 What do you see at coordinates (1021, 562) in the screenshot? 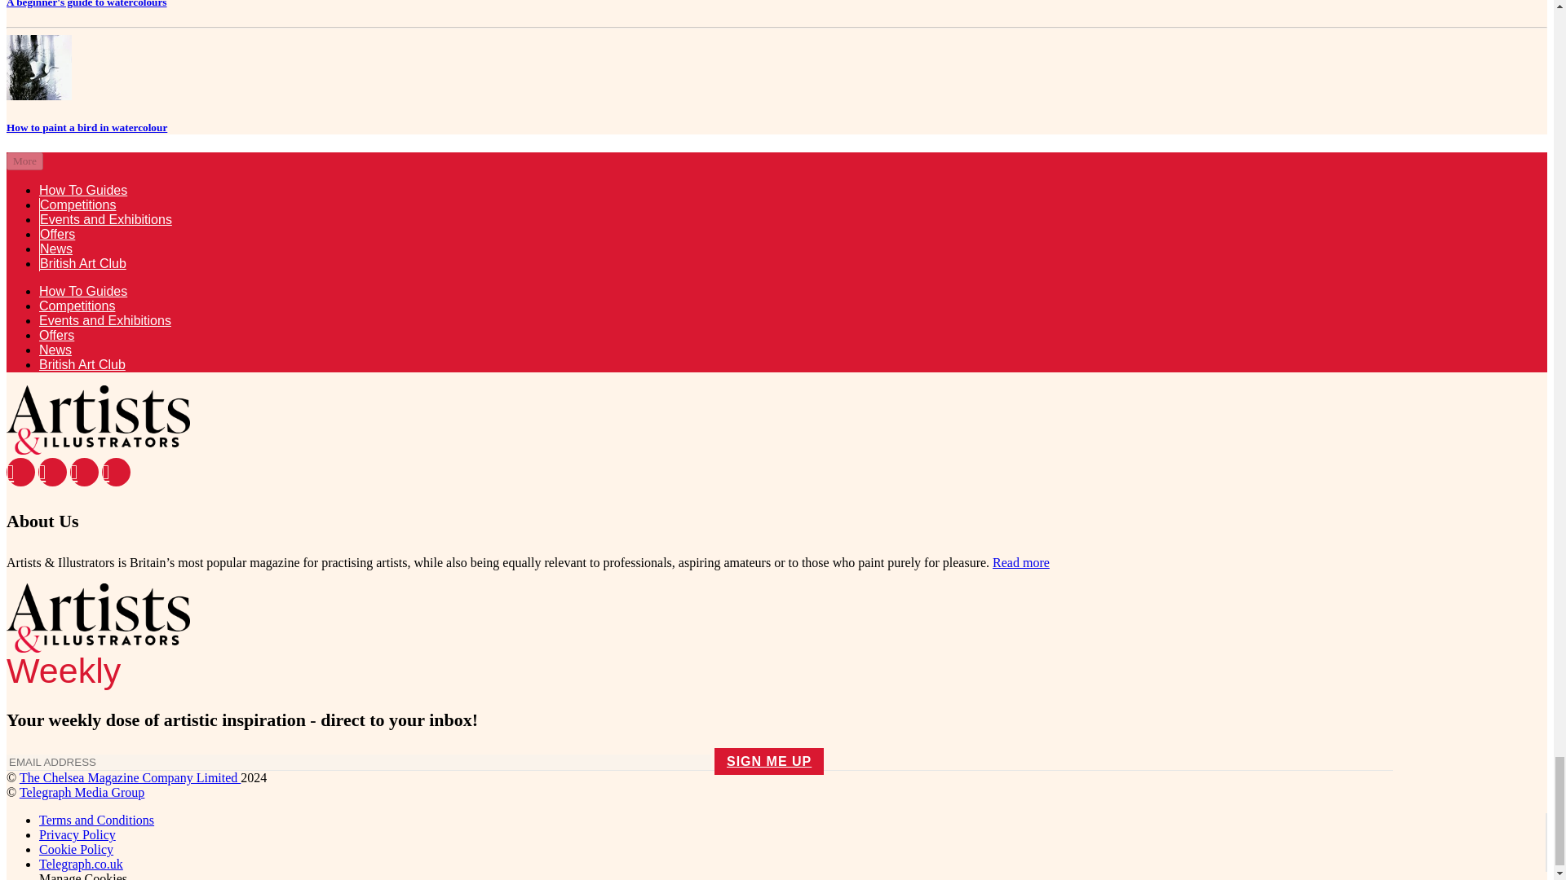
I see `About Us` at bounding box center [1021, 562].